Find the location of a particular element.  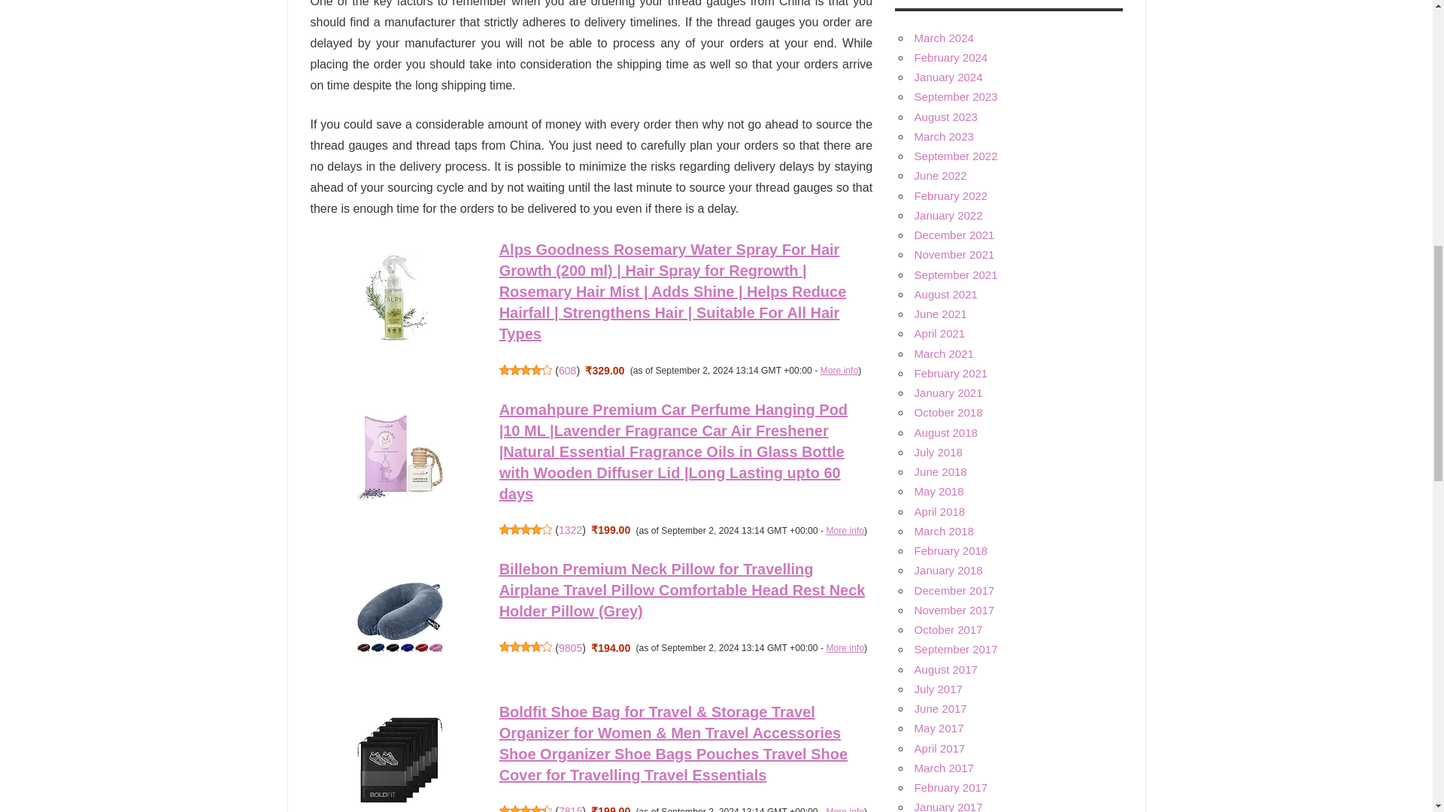

More info is located at coordinates (845, 809).